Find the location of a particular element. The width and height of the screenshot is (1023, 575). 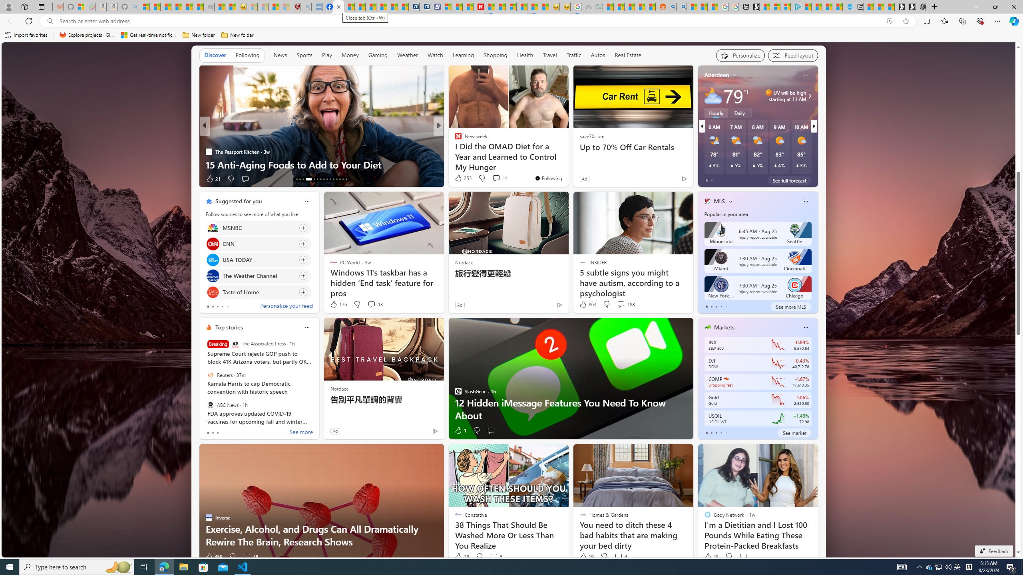

tab-0 is located at coordinates (707, 433).